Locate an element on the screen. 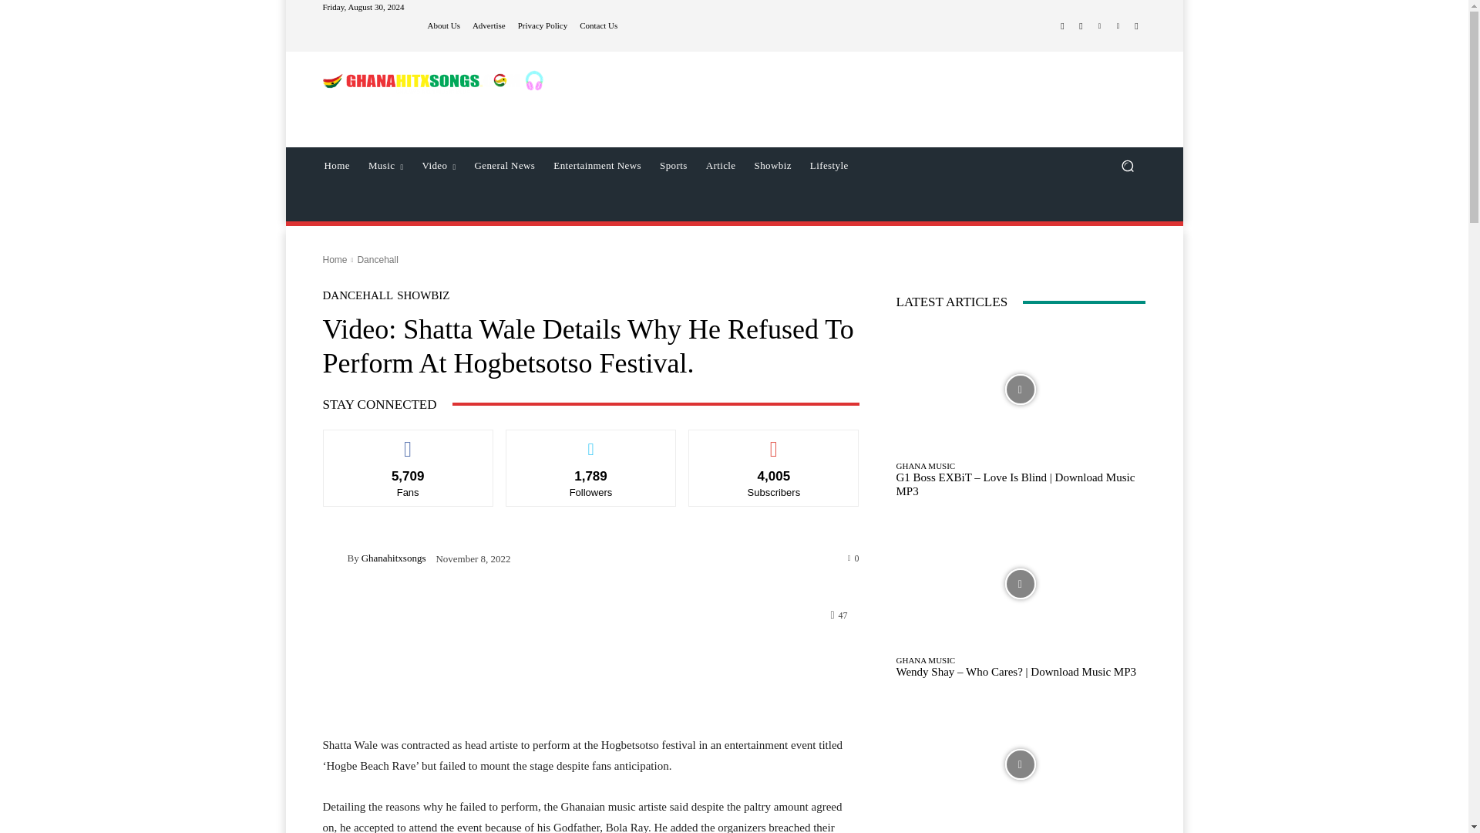 The height and width of the screenshot is (833, 1480). Advertise is located at coordinates (489, 25).